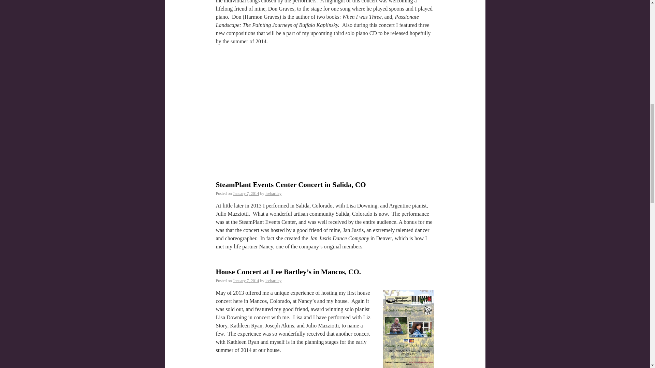 The height and width of the screenshot is (368, 655). What do you see at coordinates (246, 280) in the screenshot?
I see `6:15 am` at bounding box center [246, 280].